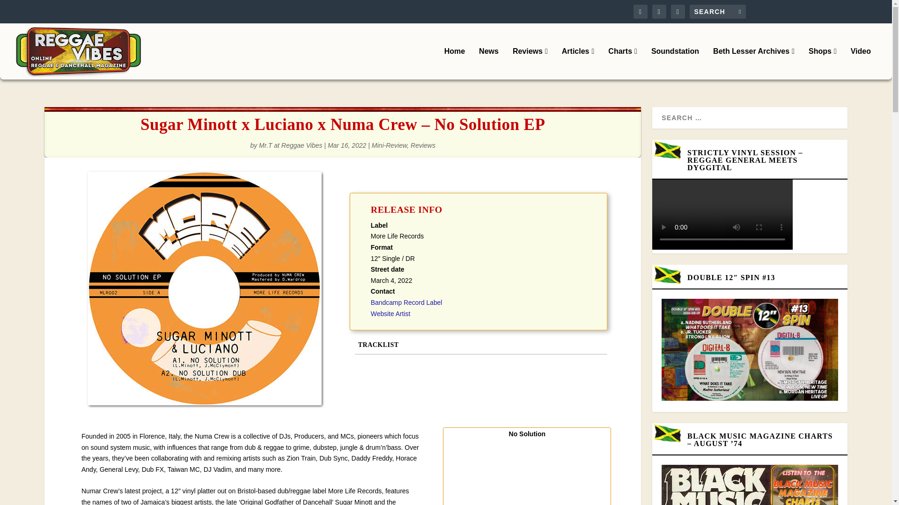  What do you see at coordinates (530, 63) in the screenshot?
I see `Reviews` at bounding box center [530, 63].